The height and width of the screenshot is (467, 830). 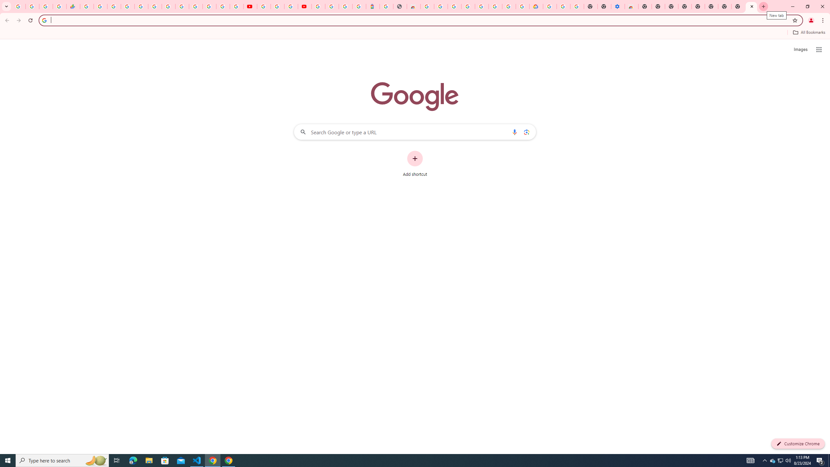 What do you see at coordinates (318, 6) in the screenshot?
I see `Sign in - Google Accounts` at bounding box center [318, 6].